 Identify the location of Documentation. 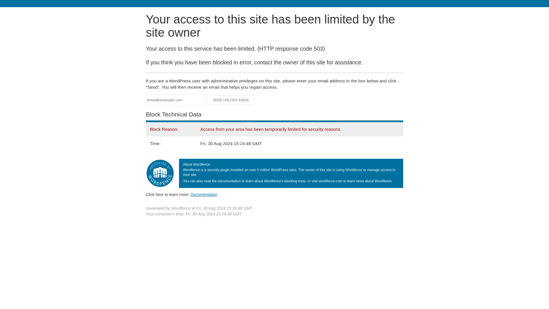
(204, 194).